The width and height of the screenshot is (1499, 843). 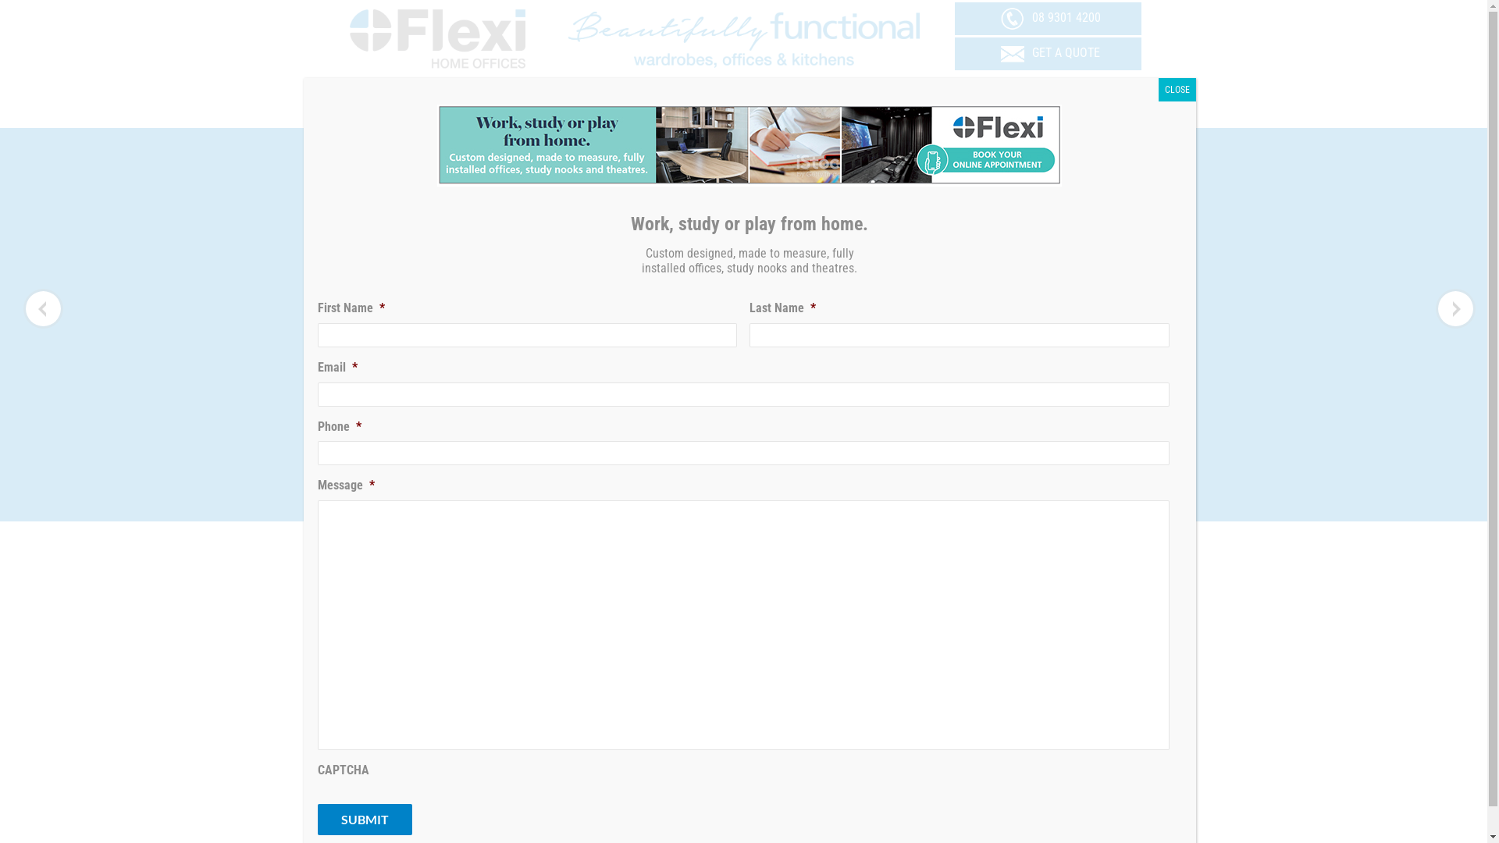 What do you see at coordinates (1049, 53) in the screenshot?
I see `GET A QUOTE` at bounding box center [1049, 53].